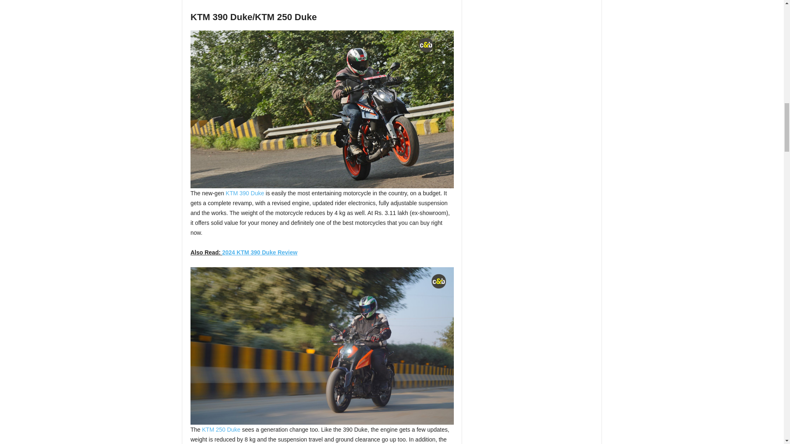 The height and width of the screenshot is (444, 790). I want to click on KTM 390 Duke, so click(245, 193).